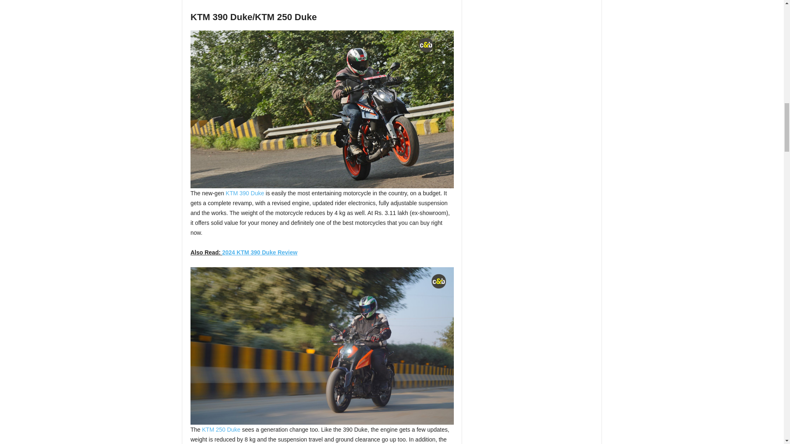 The height and width of the screenshot is (444, 790). I want to click on KTM 390 Duke, so click(245, 193).